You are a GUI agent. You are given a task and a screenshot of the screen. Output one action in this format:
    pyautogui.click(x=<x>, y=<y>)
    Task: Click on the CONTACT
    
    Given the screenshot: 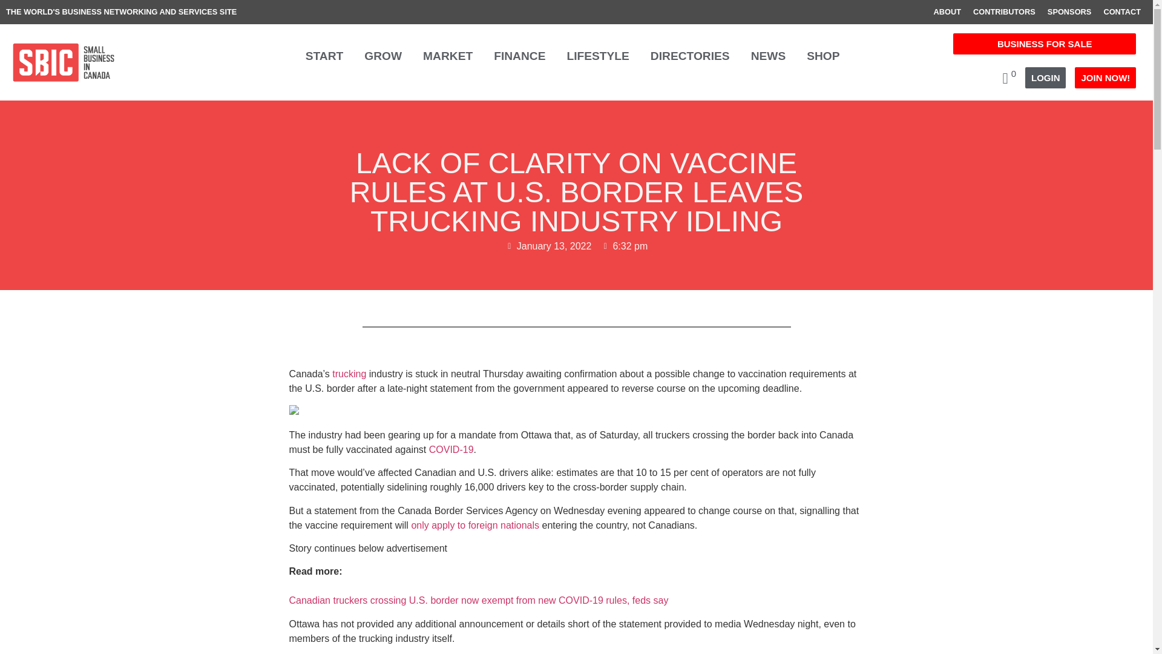 What is the action you would take?
    pyautogui.click(x=1122, y=12)
    